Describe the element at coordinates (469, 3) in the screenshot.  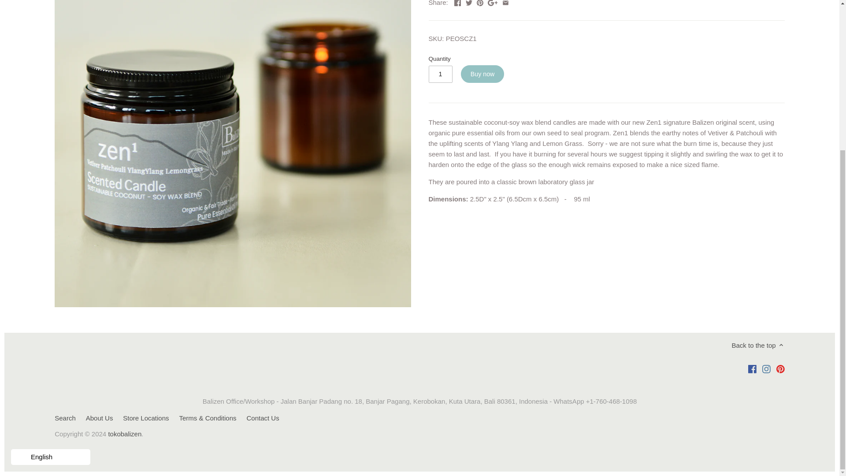
I see `Twitter` at that location.